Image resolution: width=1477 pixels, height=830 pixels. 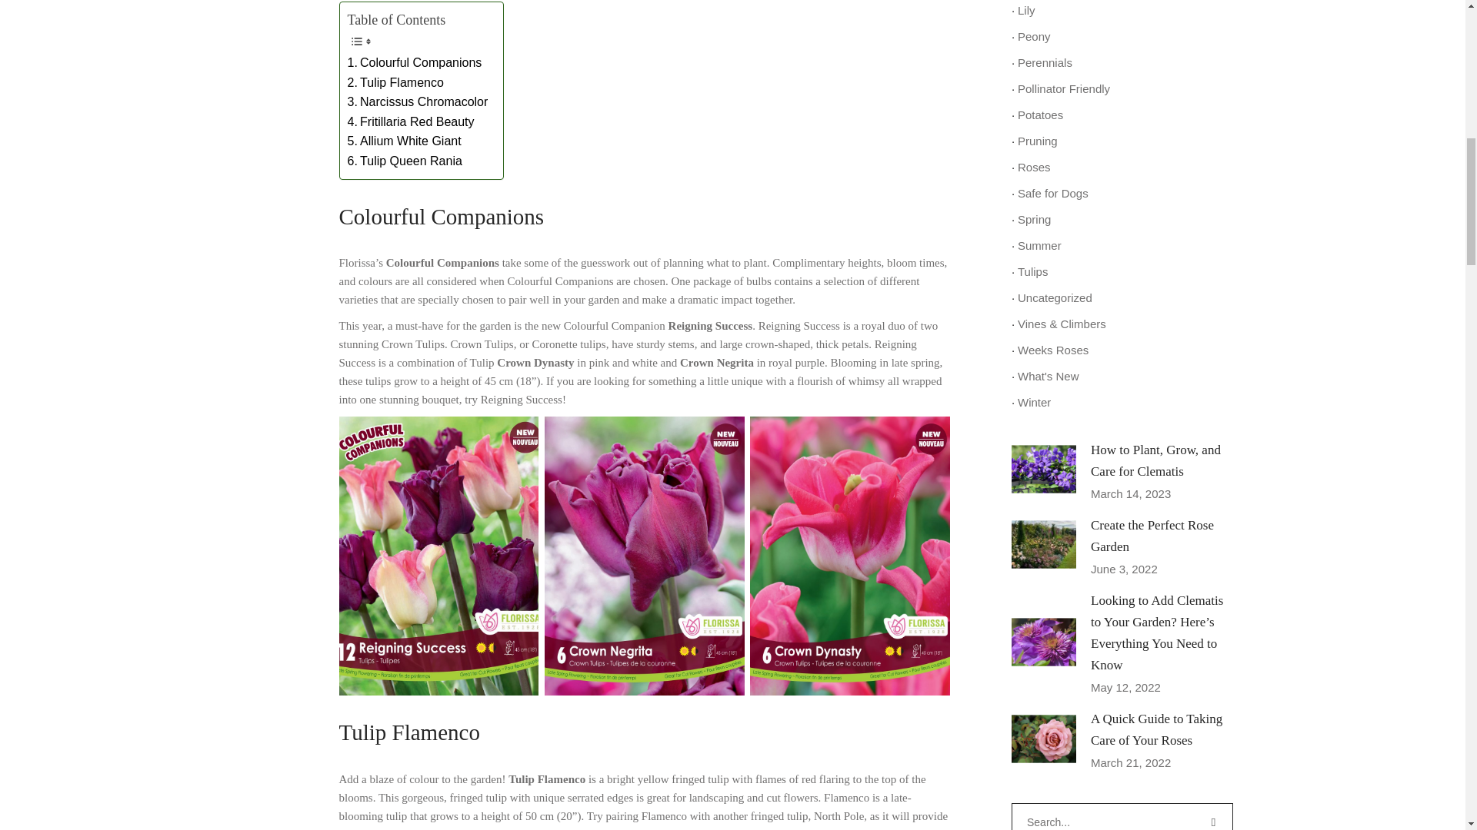 What do you see at coordinates (418, 101) in the screenshot?
I see `Narcissus Chromacolor` at bounding box center [418, 101].